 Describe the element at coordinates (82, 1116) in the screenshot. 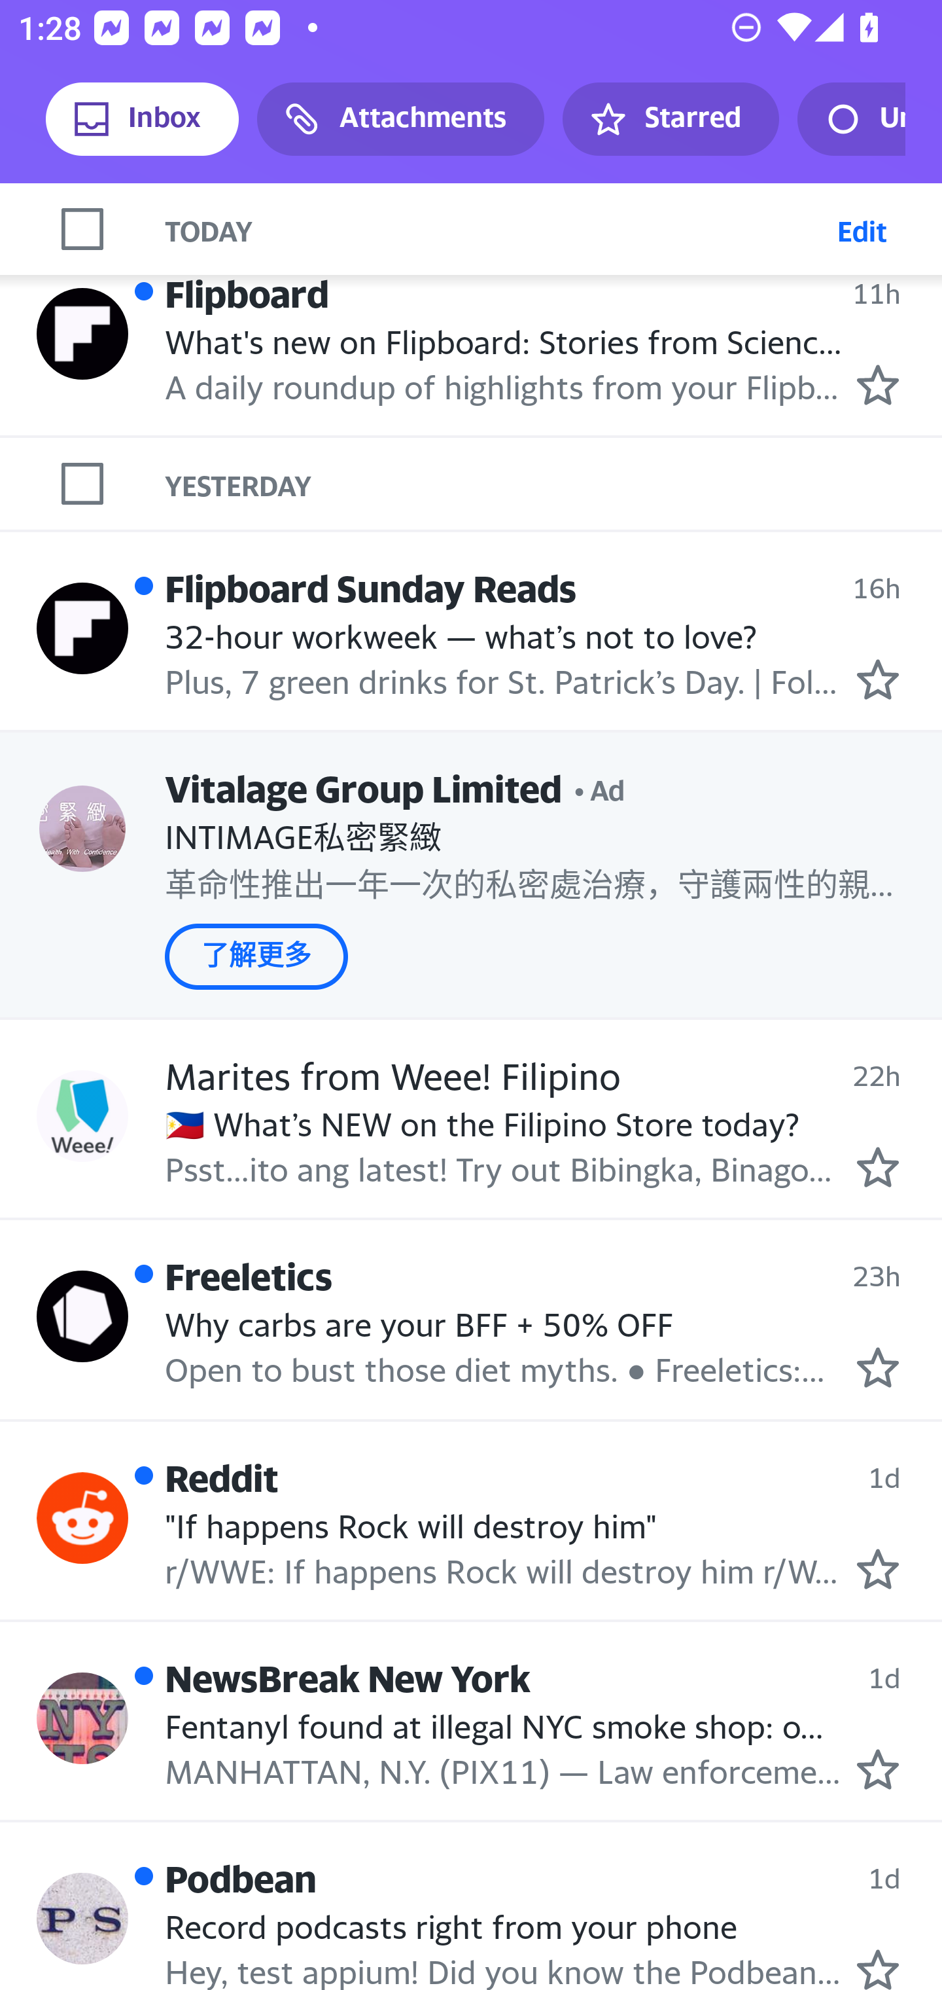

I see `Profile
Marites from Weee! Filipino` at that location.